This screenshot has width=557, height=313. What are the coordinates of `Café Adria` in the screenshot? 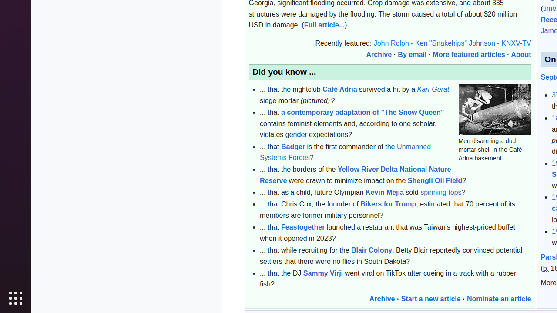 It's located at (340, 90).